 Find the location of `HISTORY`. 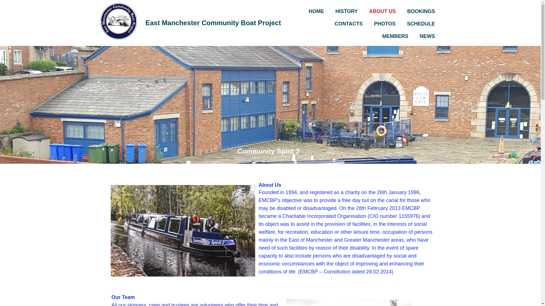

HISTORY is located at coordinates (346, 11).